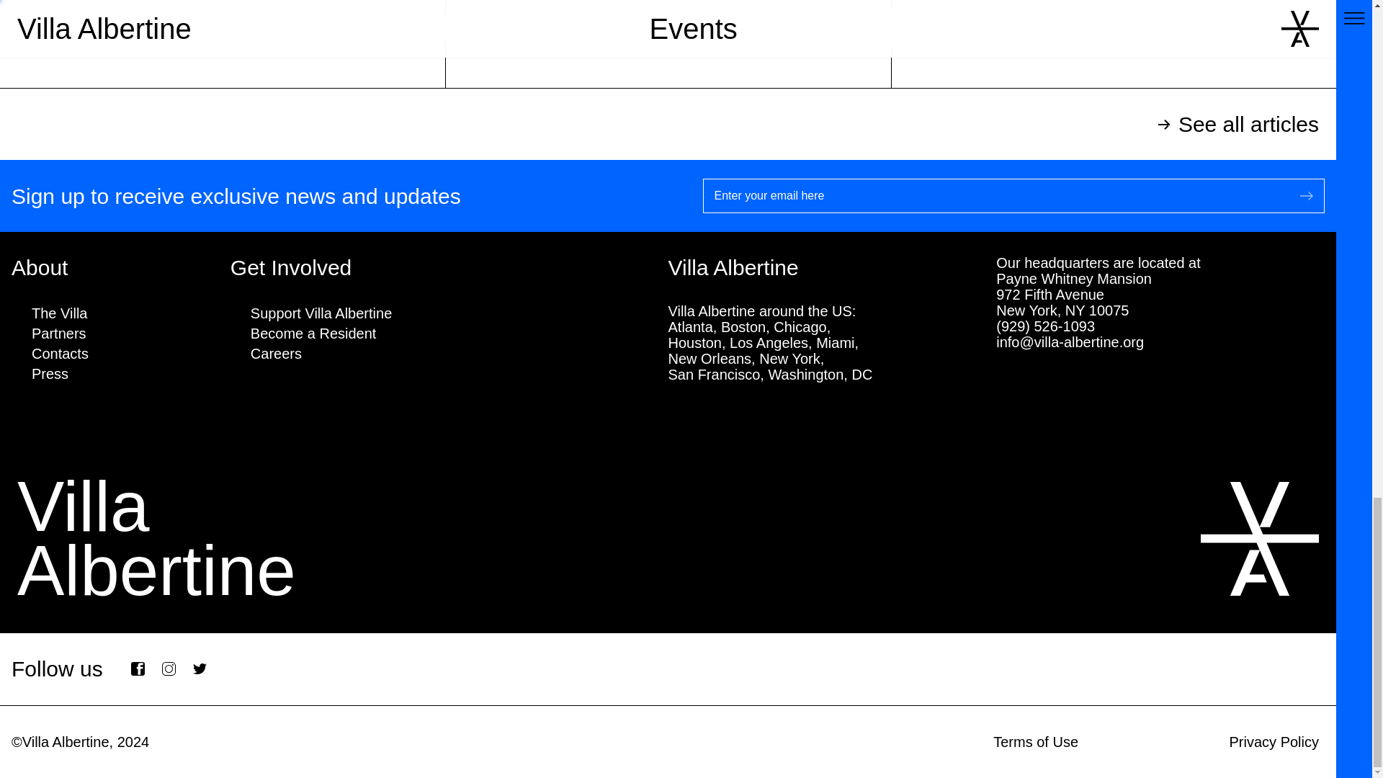  What do you see at coordinates (59, 313) in the screenshot?
I see `The Villa` at bounding box center [59, 313].